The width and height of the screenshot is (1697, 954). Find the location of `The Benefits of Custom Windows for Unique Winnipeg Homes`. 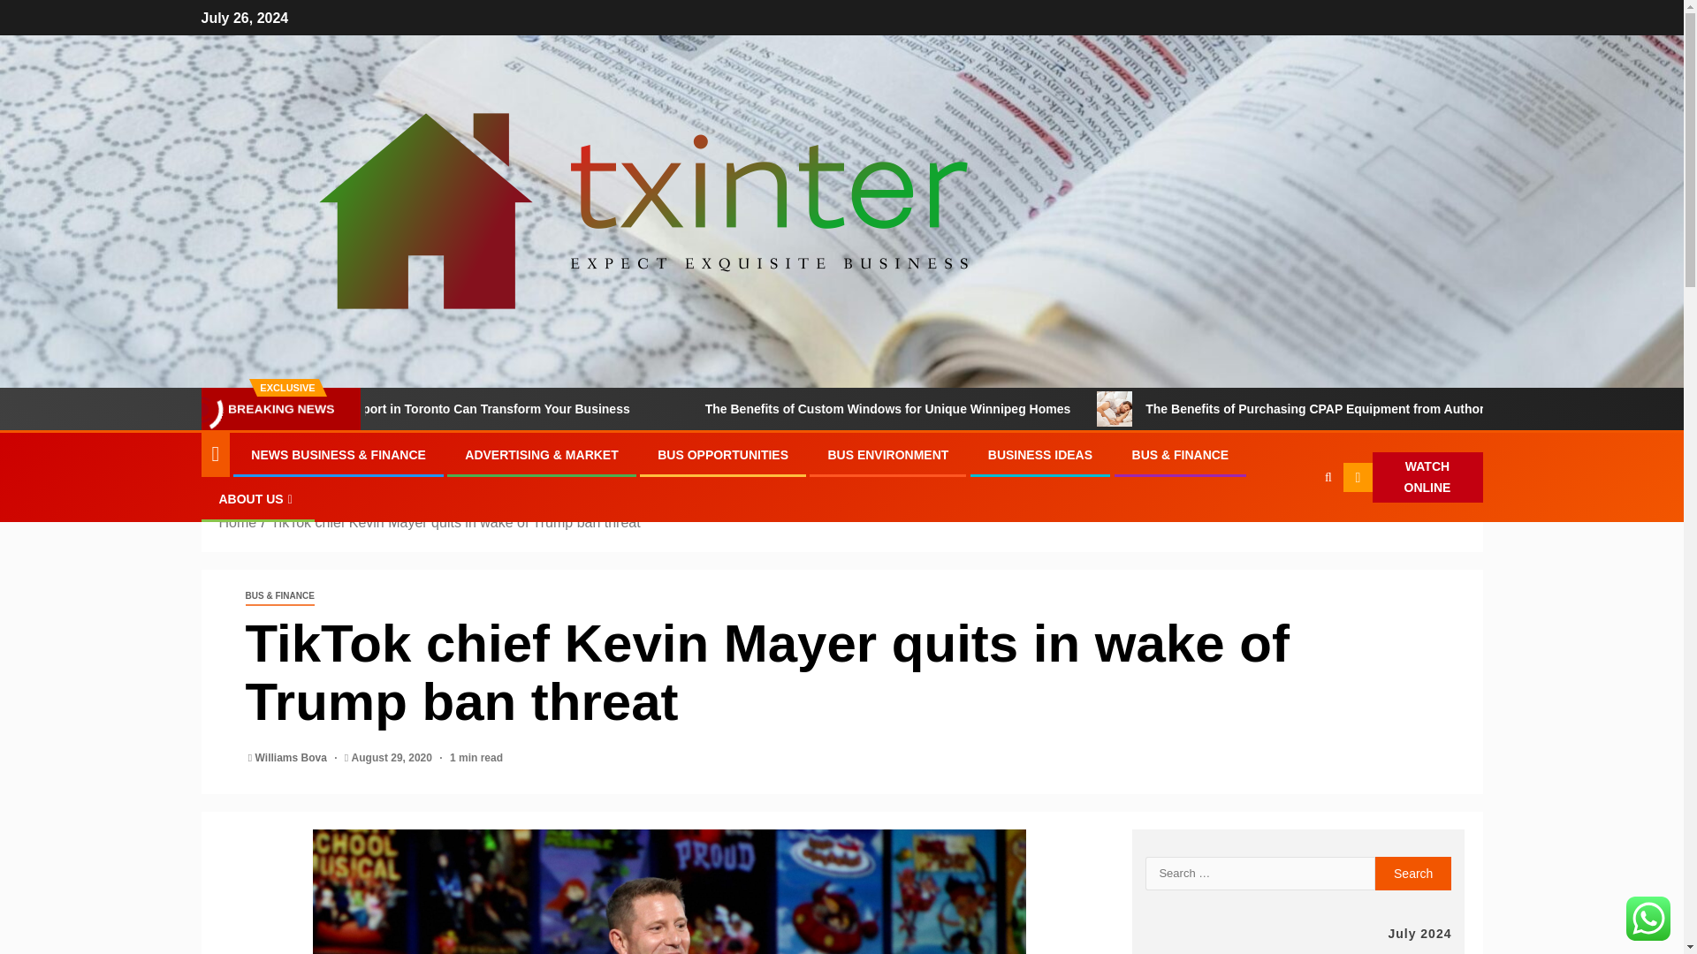

The Benefits of Custom Windows for Unique Winnipeg Homes is located at coordinates (1025, 408).